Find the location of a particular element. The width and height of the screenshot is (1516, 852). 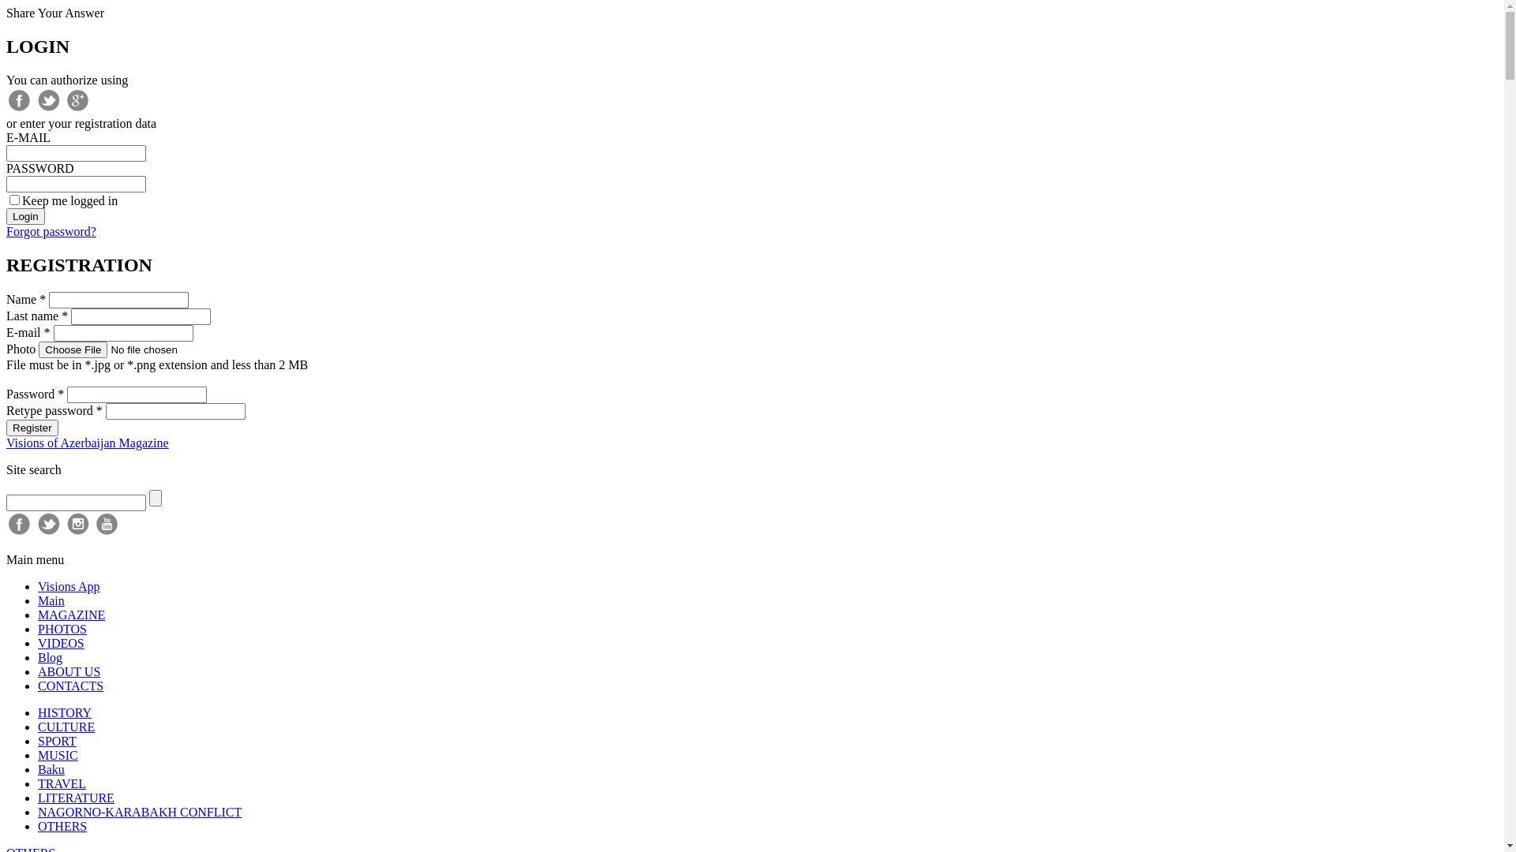

NAGORNO-KARABAKH CONFLICT is located at coordinates (140, 813).